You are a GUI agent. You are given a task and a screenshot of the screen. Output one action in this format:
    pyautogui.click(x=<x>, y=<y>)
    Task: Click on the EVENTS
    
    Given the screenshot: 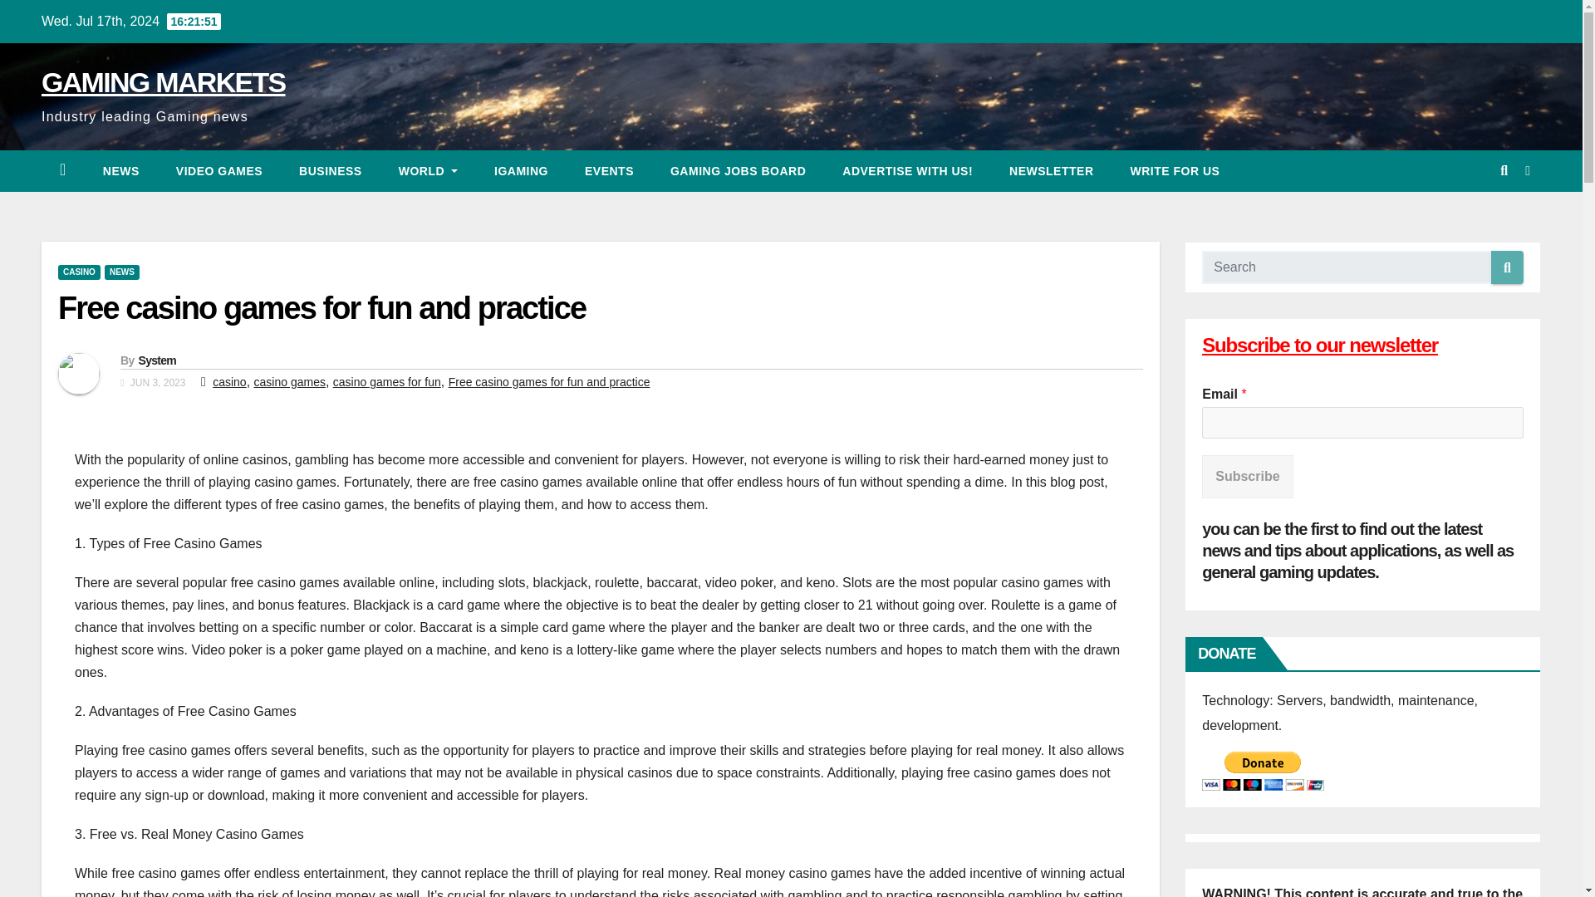 What is the action you would take?
    pyautogui.click(x=609, y=171)
    